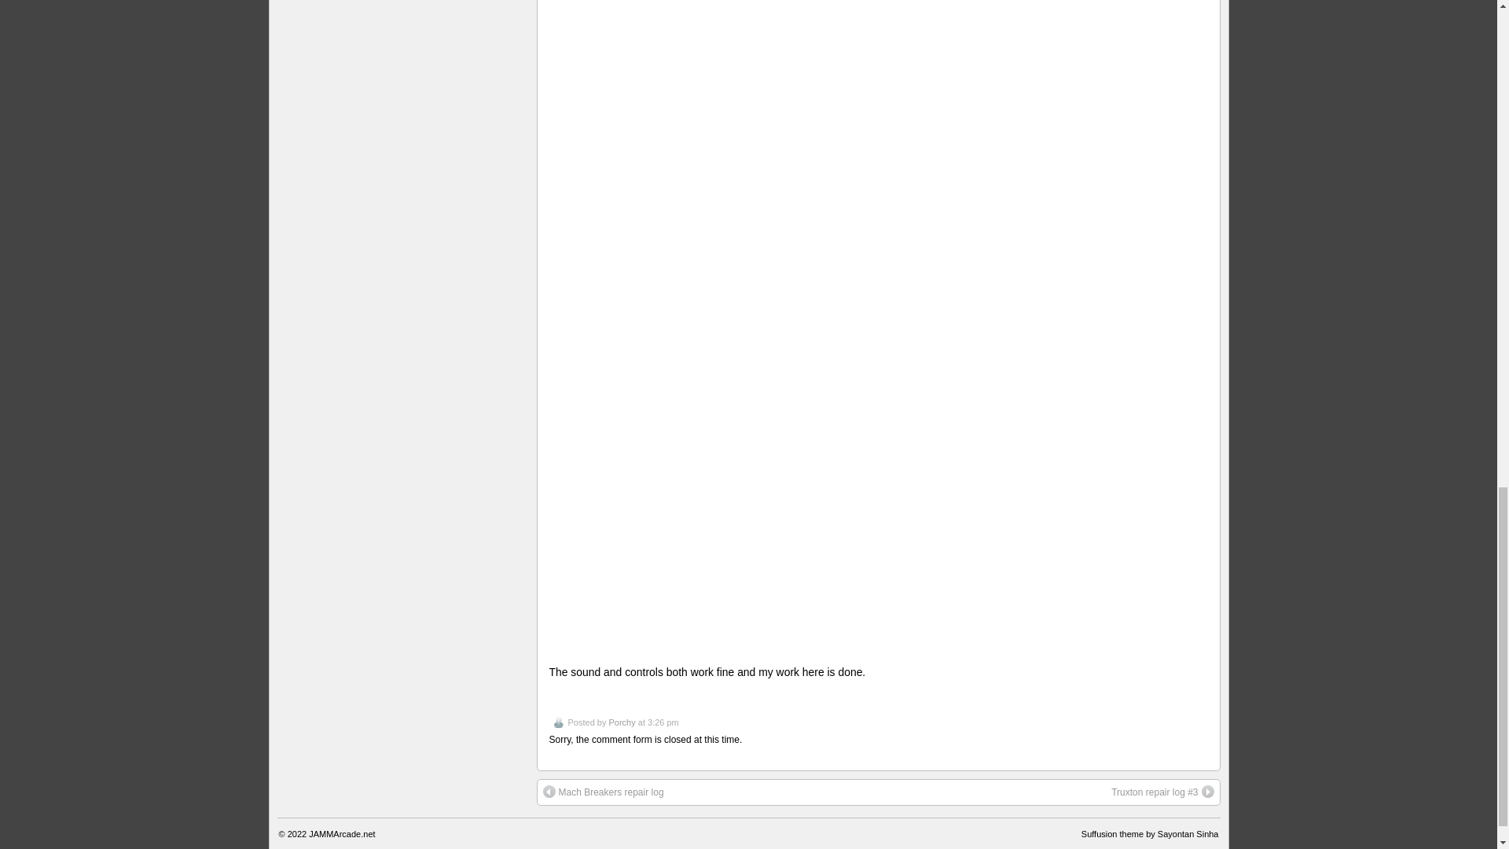 This screenshot has height=849, width=1509. I want to click on JAMMArcade.net, so click(341, 834).